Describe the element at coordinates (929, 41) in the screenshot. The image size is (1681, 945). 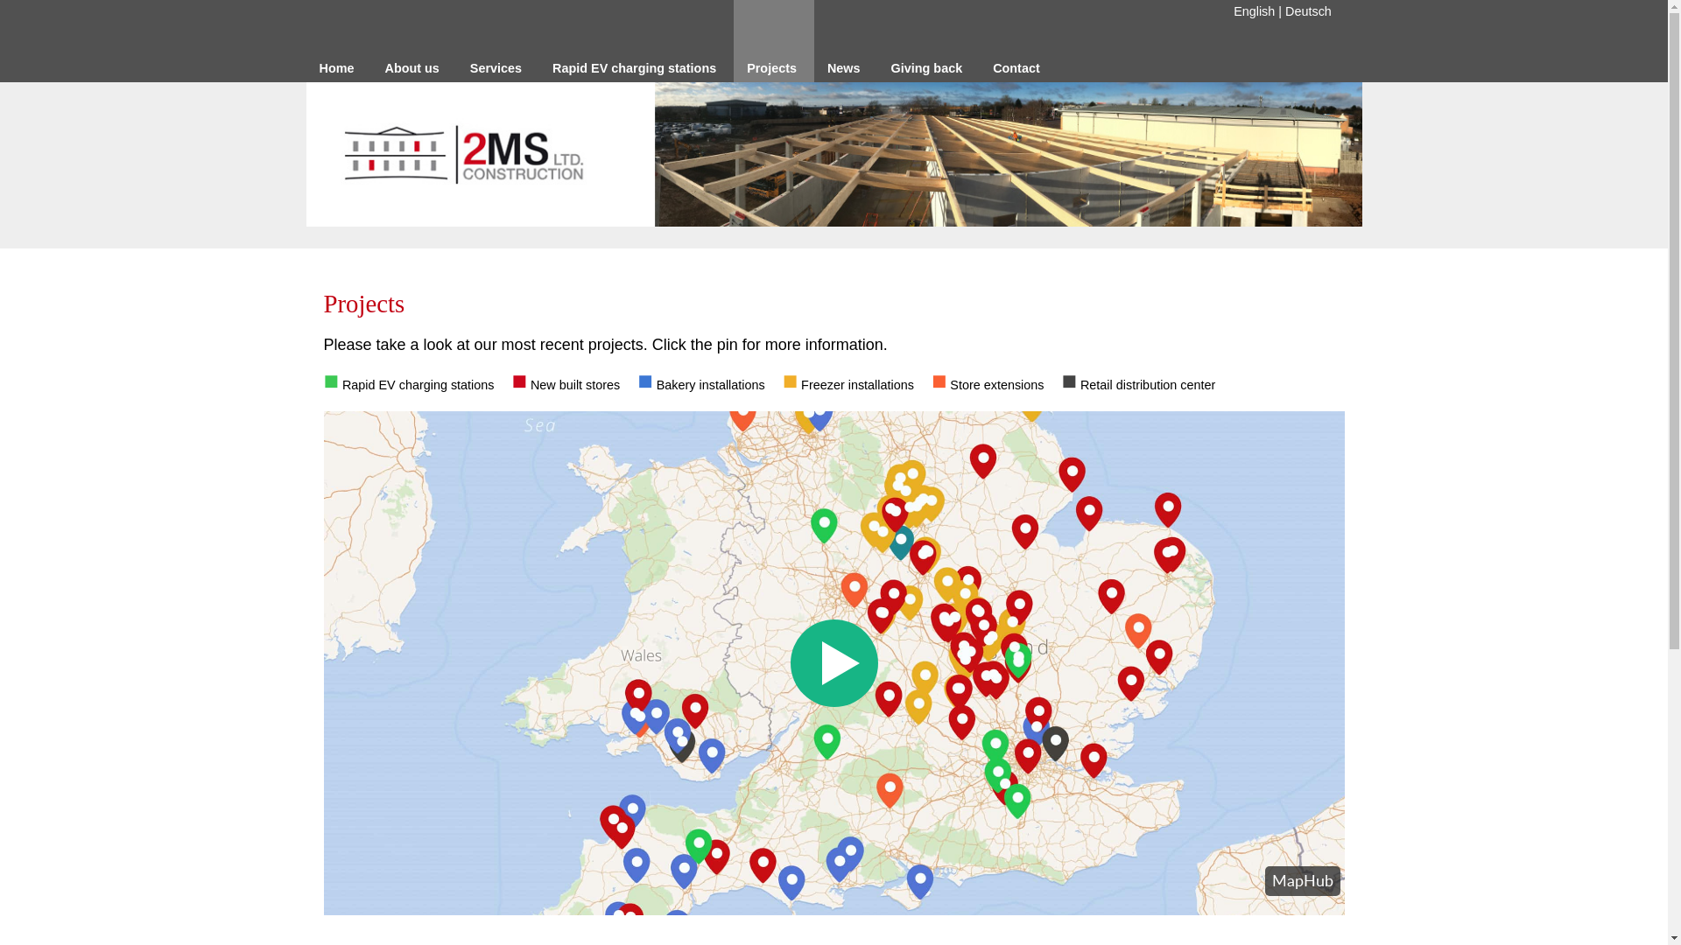
I see `Giving back` at that location.